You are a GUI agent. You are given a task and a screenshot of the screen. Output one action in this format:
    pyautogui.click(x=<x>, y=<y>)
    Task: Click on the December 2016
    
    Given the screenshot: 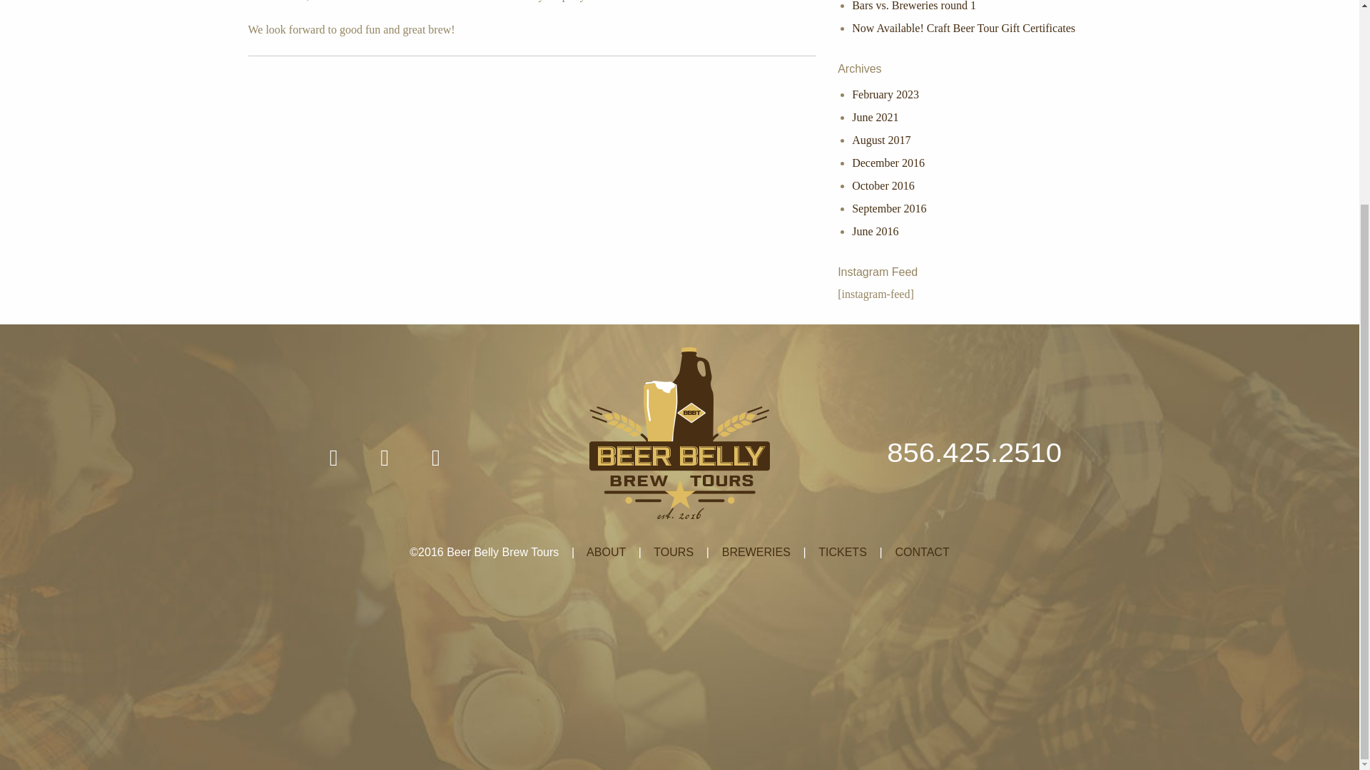 What is the action you would take?
    pyautogui.click(x=888, y=163)
    